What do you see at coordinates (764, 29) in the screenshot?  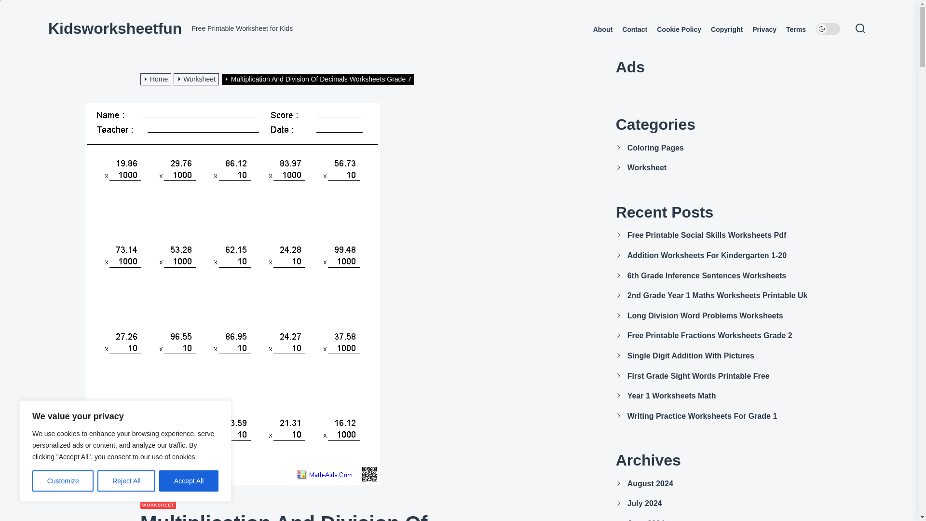 I see `Privacy` at bounding box center [764, 29].